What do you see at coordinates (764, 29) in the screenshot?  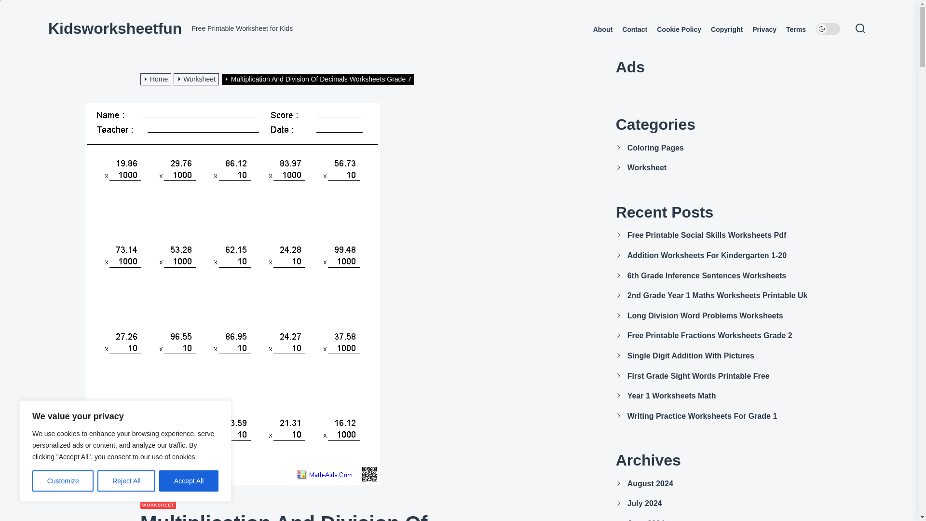 I see `Privacy` at bounding box center [764, 29].